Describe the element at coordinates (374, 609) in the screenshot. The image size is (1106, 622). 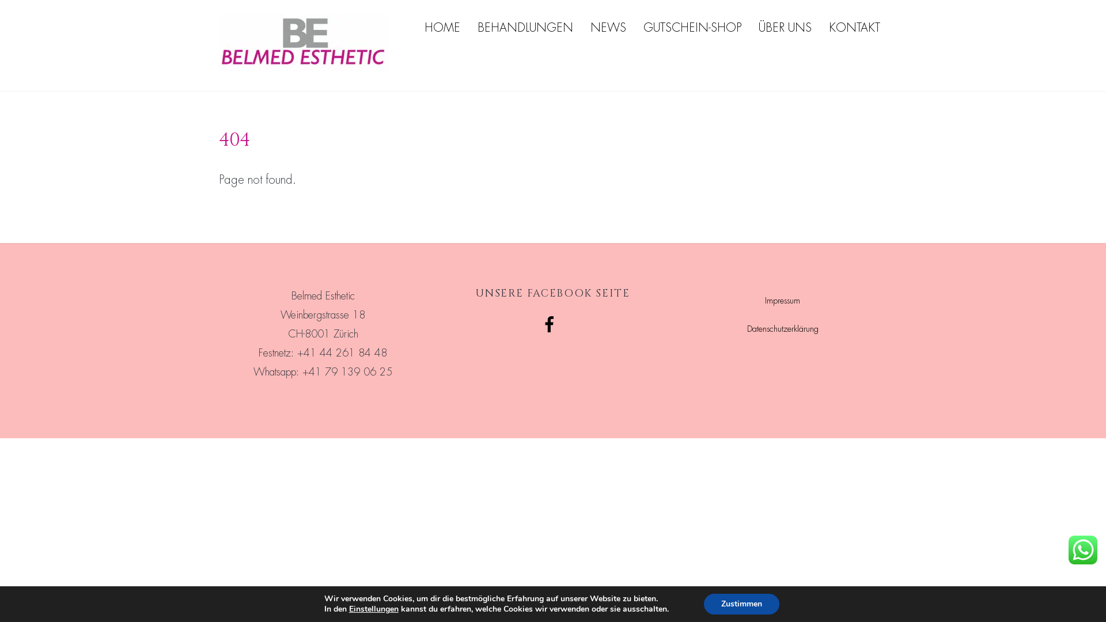
I see `Einstellungen` at that location.